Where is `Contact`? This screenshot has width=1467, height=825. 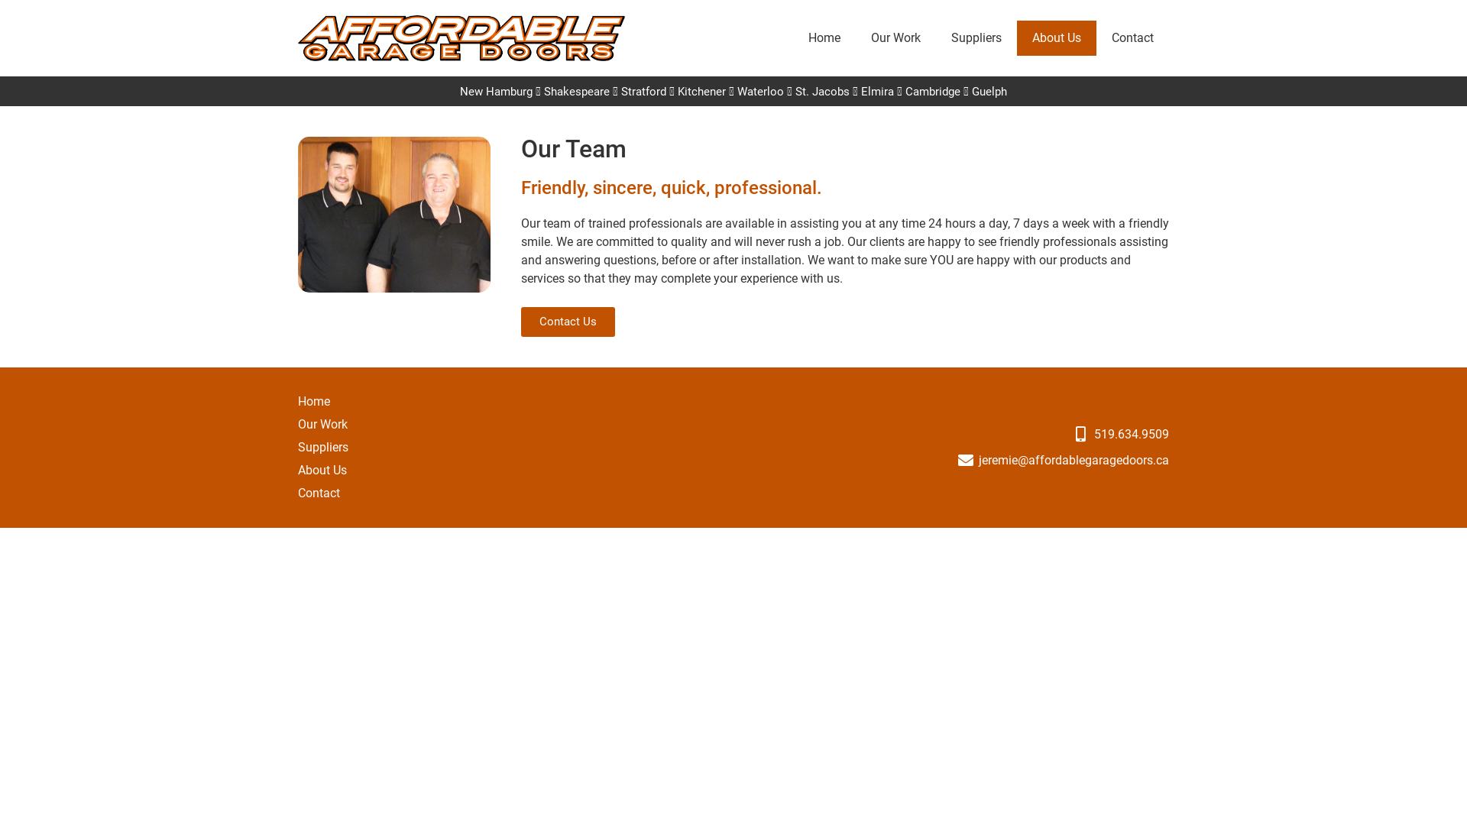 Contact is located at coordinates (1132, 38).